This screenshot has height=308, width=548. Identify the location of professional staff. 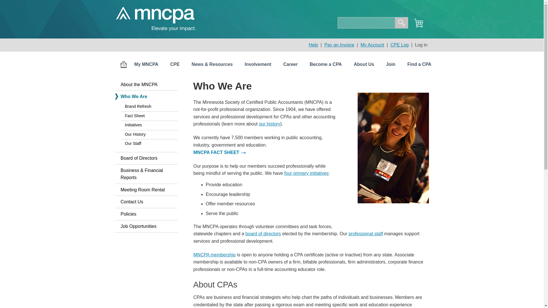
(366, 234).